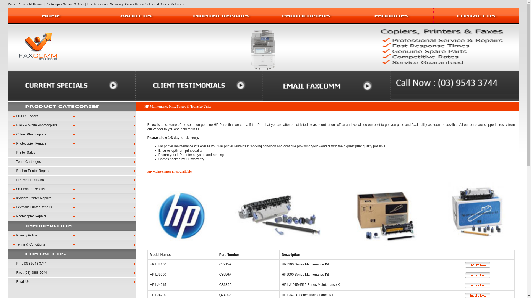 The height and width of the screenshot is (298, 531). Describe the element at coordinates (72, 273) in the screenshot. I see `Fax : (03) 9888 2044` at that location.